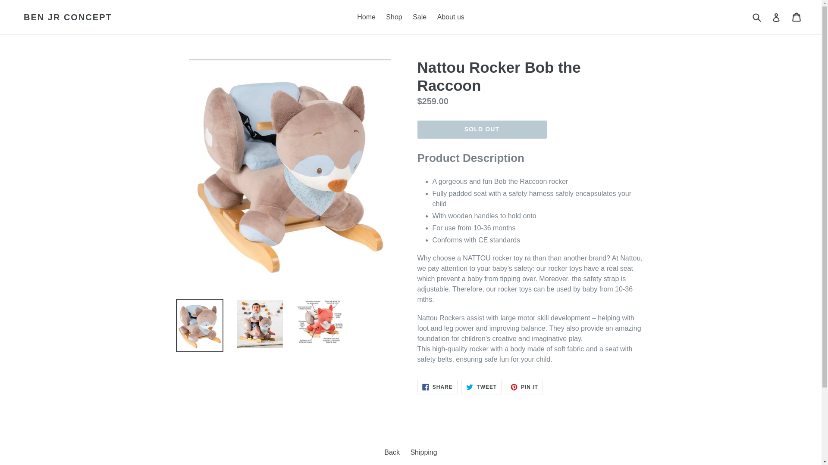  Describe the element at coordinates (437, 387) in the screenshot. I see `Pin on Pinterest` at that location.